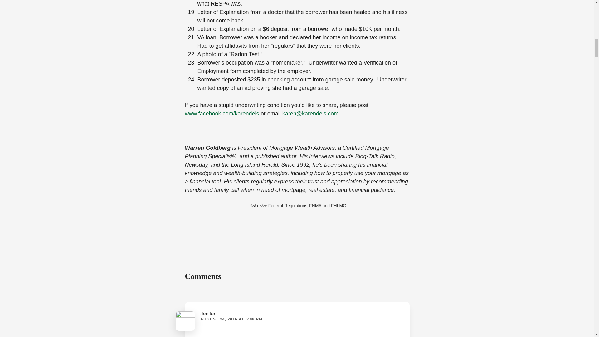 Image resolution: width=599 pixels, height=337 pixels. Describe the element at coordinates (328, 206) in the screenshot. I see `FNMA and FHLMC` at that location.